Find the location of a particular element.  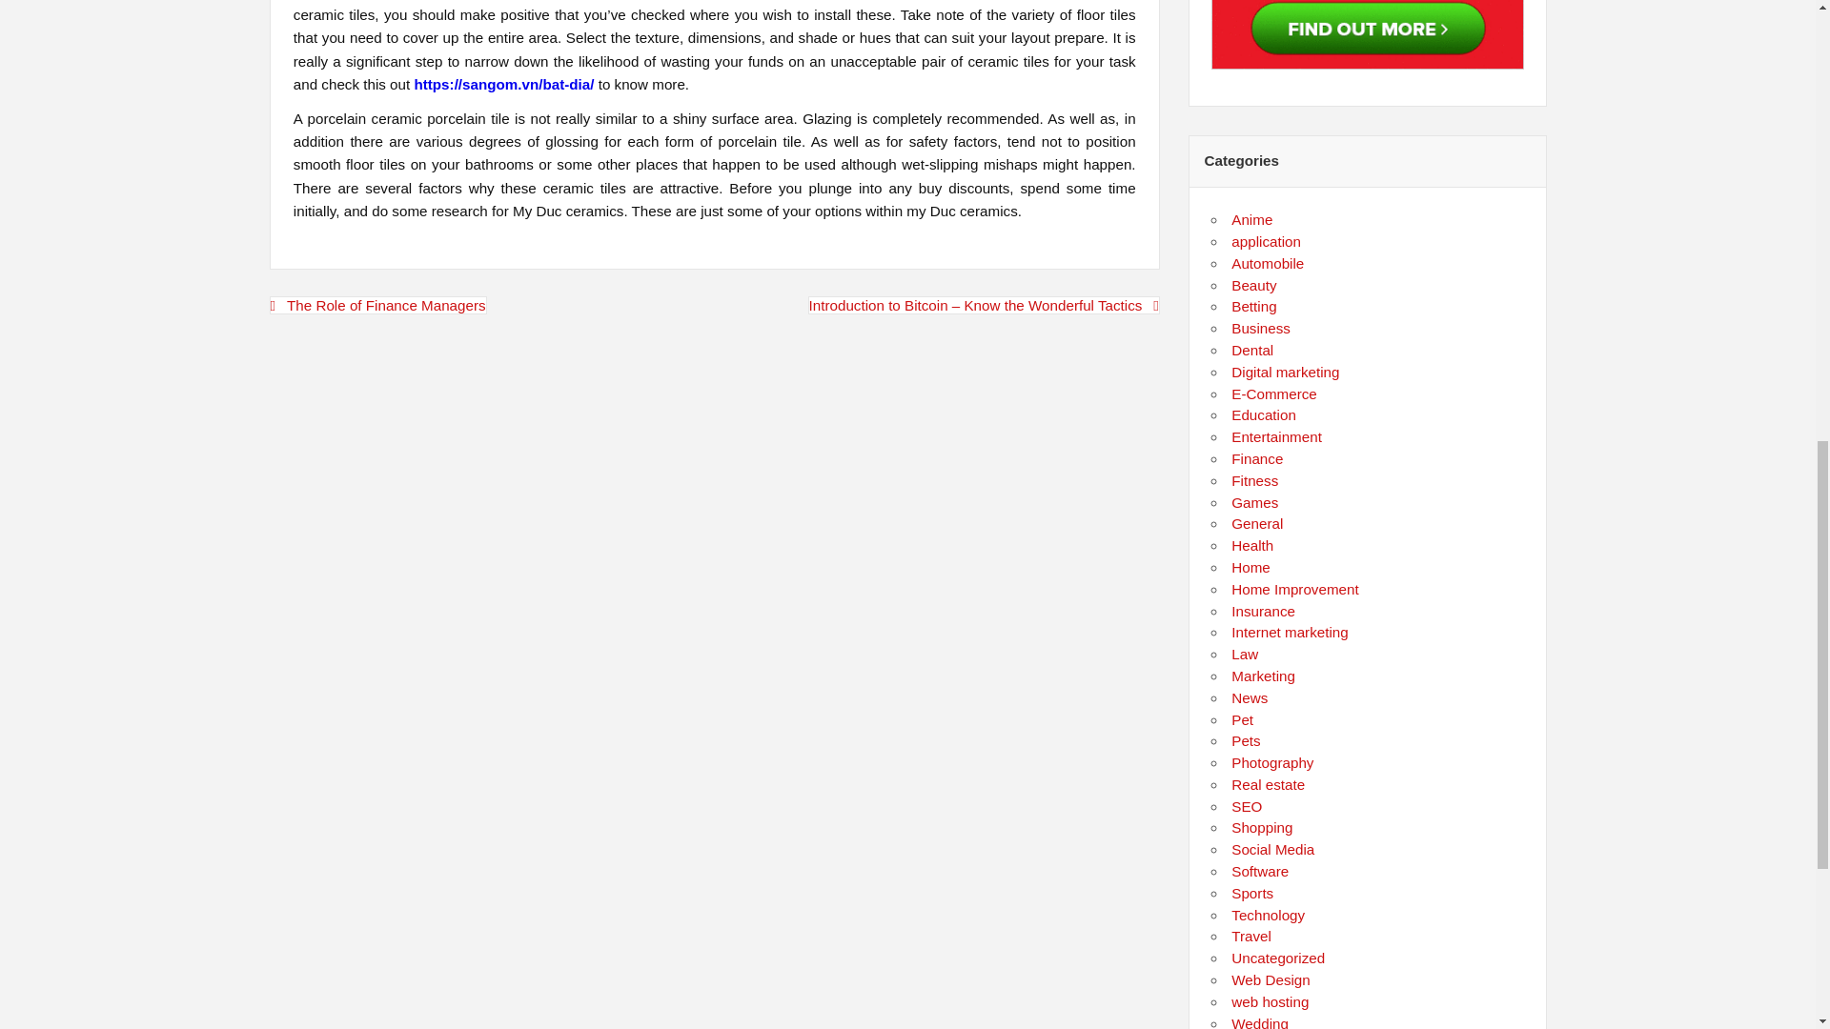

Health is located at coordinates (1252, 545).